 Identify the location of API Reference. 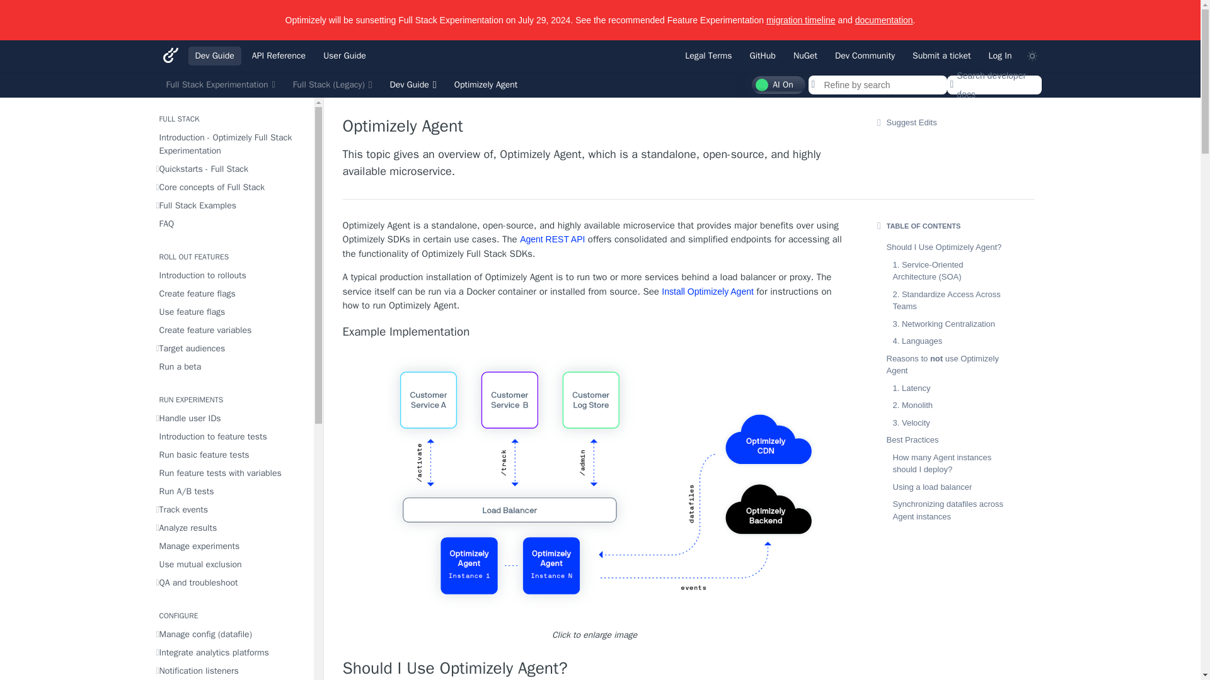
(279, 55).